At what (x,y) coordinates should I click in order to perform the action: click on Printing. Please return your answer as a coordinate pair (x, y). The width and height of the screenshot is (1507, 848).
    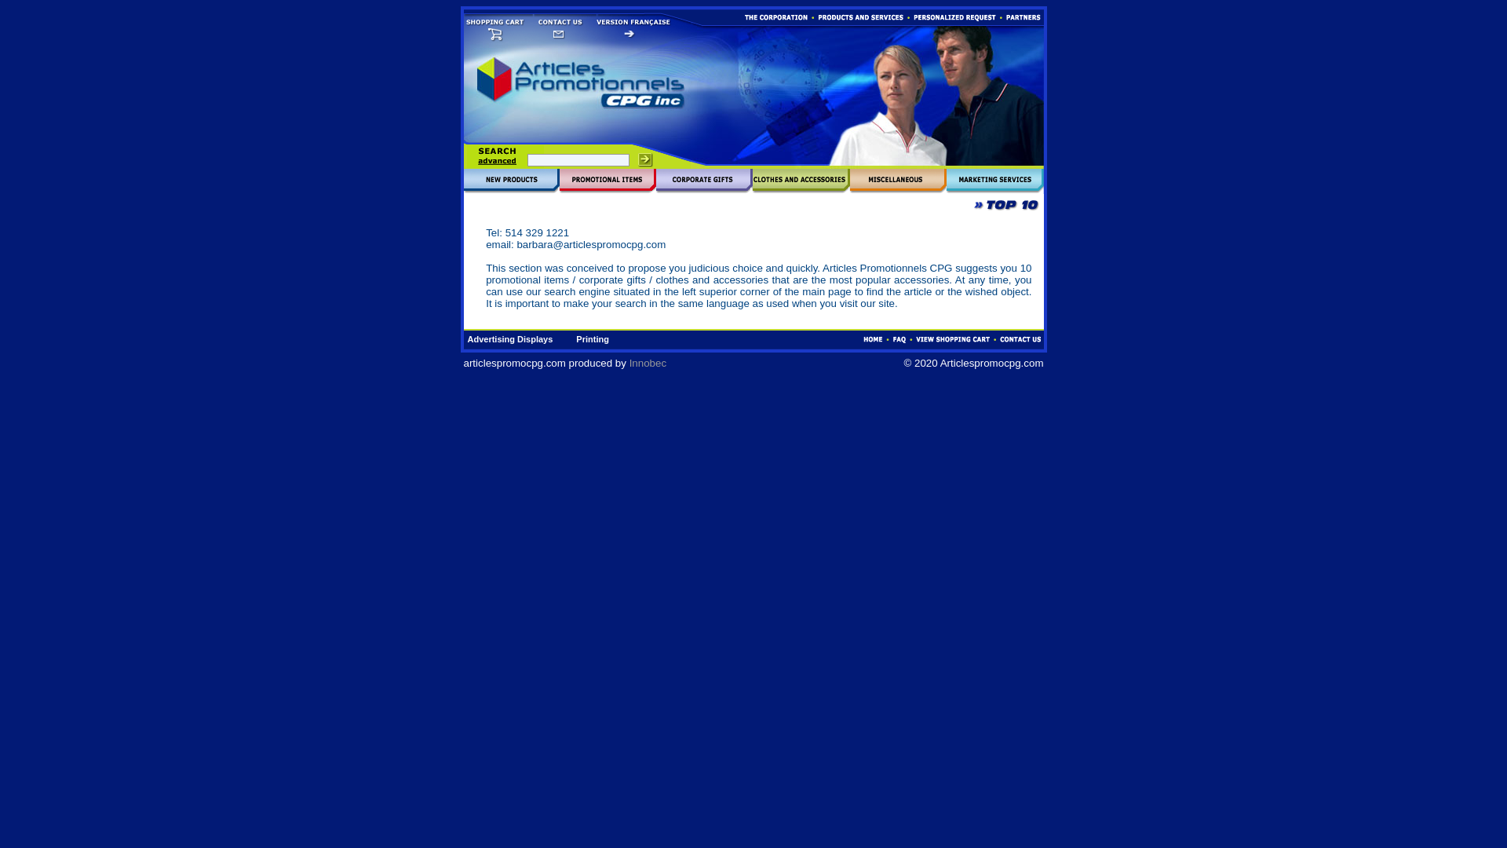
    Looking at the image, I should click on (592, 339).